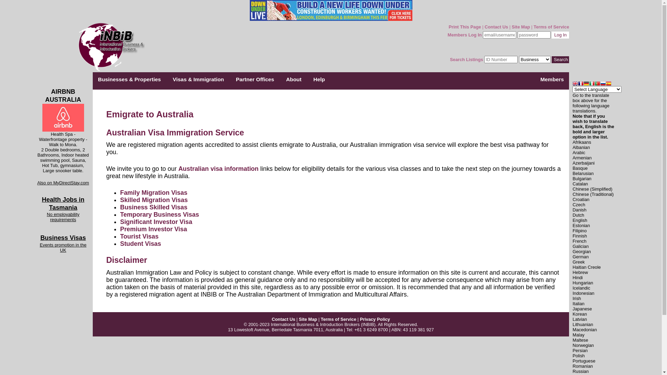 This screenshot has height=375, width=667. I want to click on Terms of Service, so click(338, 319).